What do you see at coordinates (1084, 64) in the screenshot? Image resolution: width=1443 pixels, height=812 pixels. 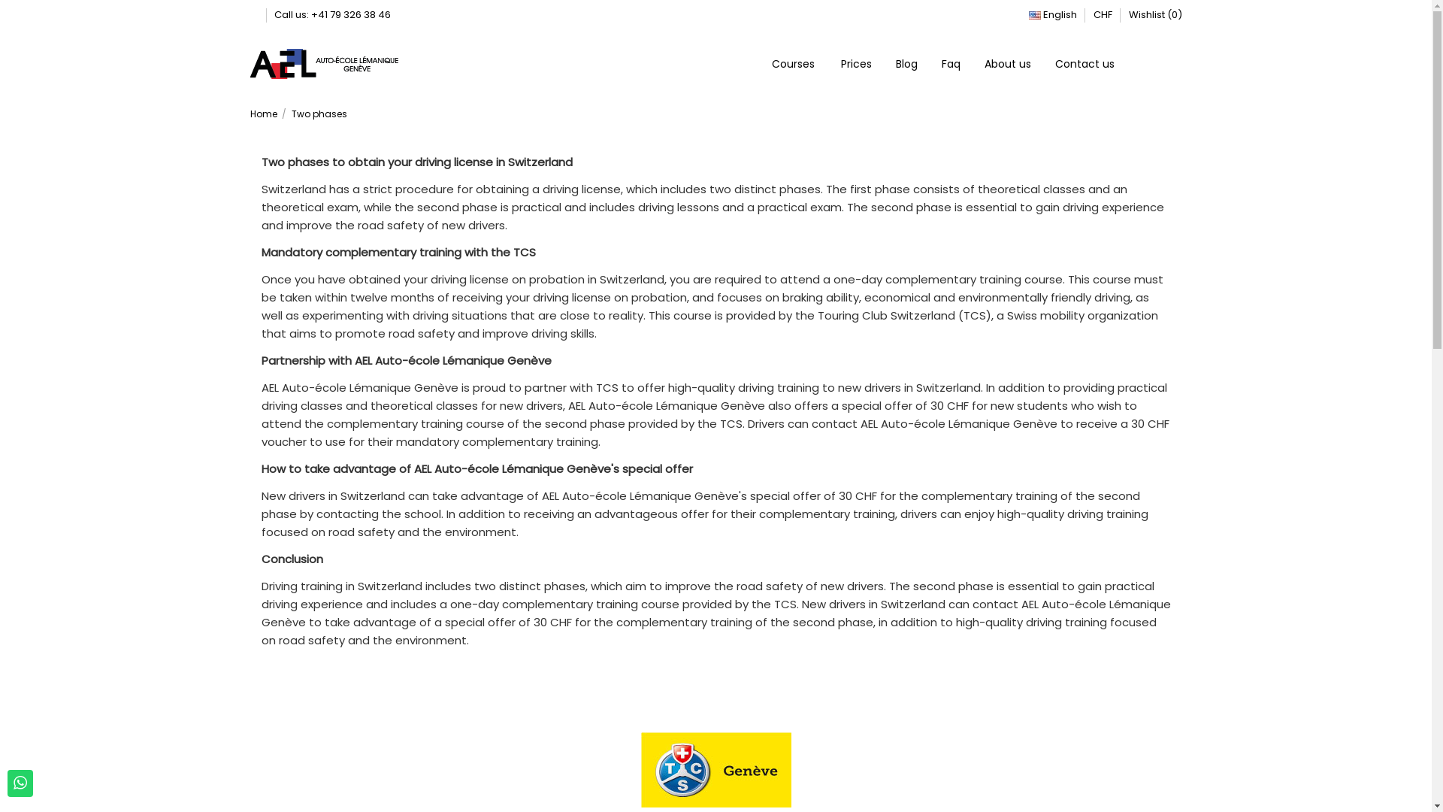 I see `Contact us` at bounding box center [1084, 64].